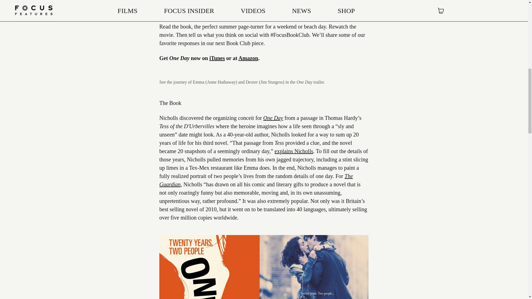  I want to click on iTunes, so click(217, 58).